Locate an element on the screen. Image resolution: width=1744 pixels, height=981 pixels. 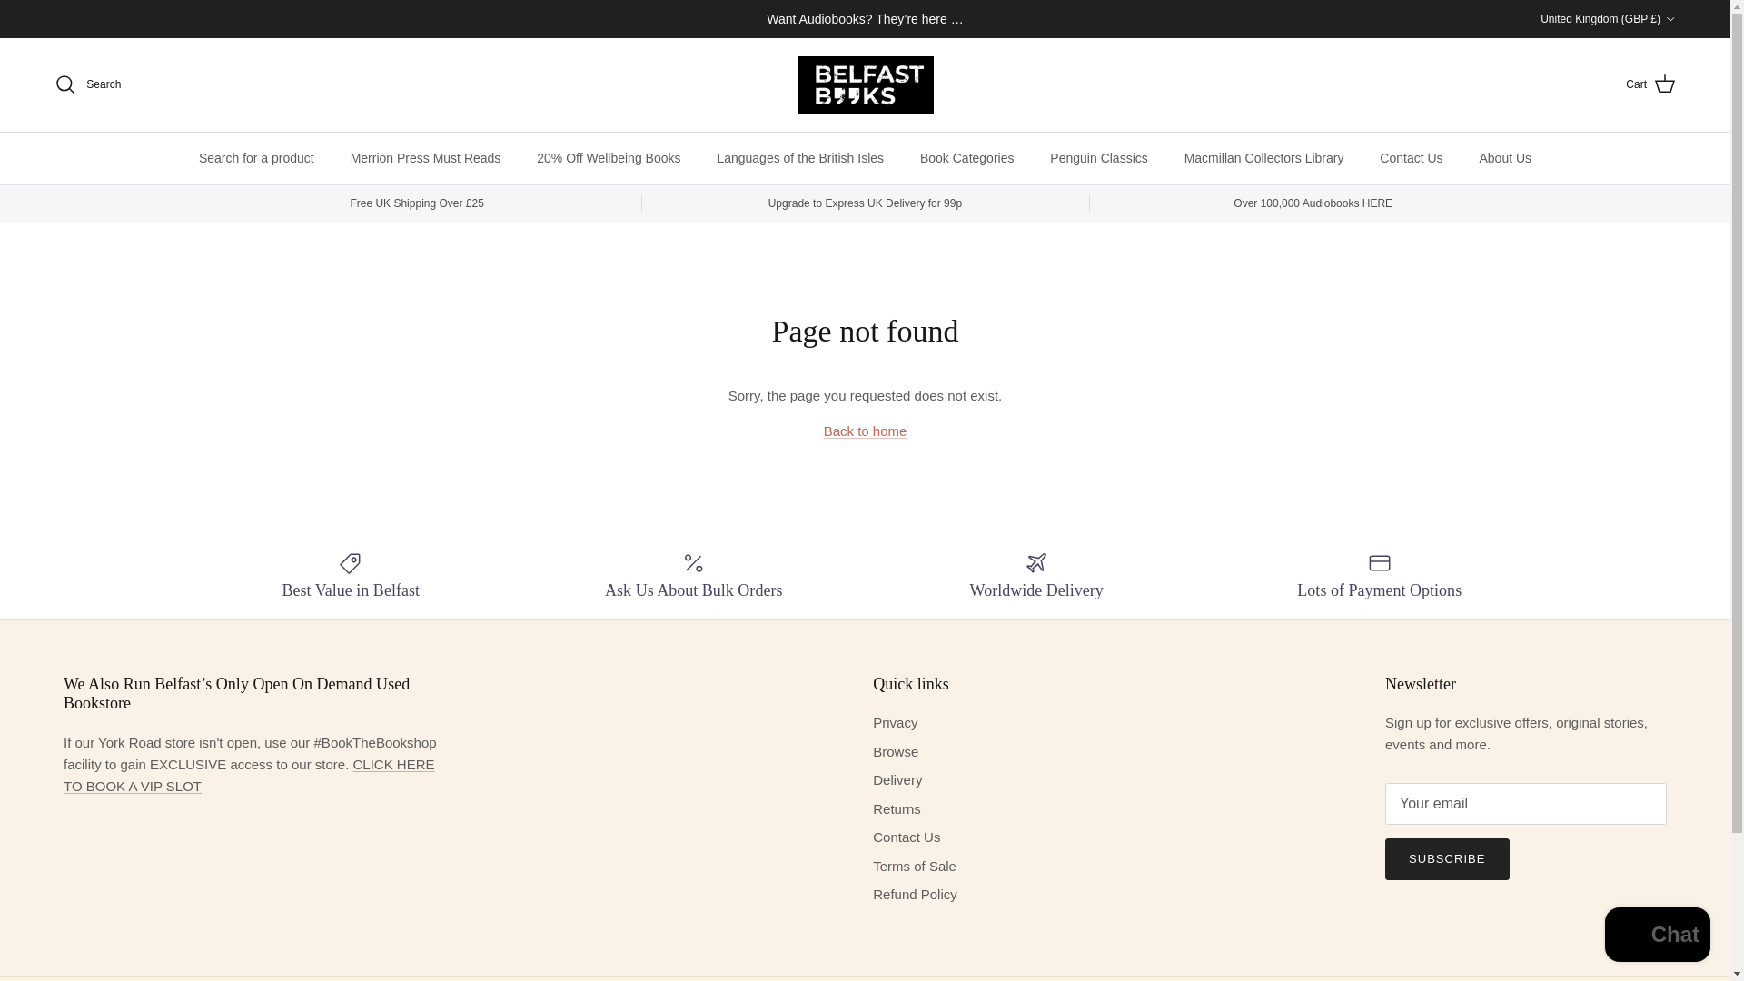
Contact Us is located at coordinates (1411, 158).